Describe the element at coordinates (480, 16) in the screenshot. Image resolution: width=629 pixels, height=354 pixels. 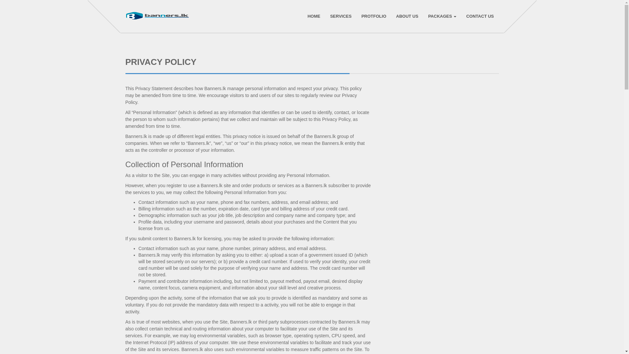
I see `CONTACT US` at that location.